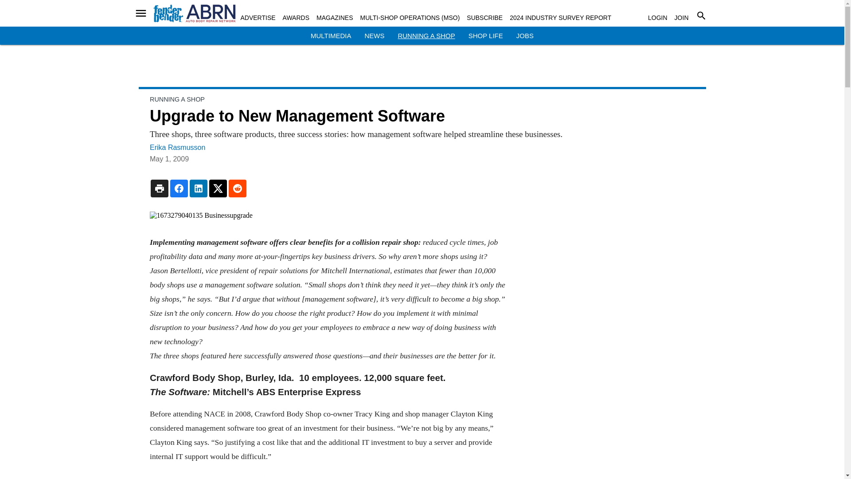  What do you see at coordinates (560, 18) in the screenshot?
I see `2024 INDUSTRY SURVEY REPORT` at bounding box center [560, 18].